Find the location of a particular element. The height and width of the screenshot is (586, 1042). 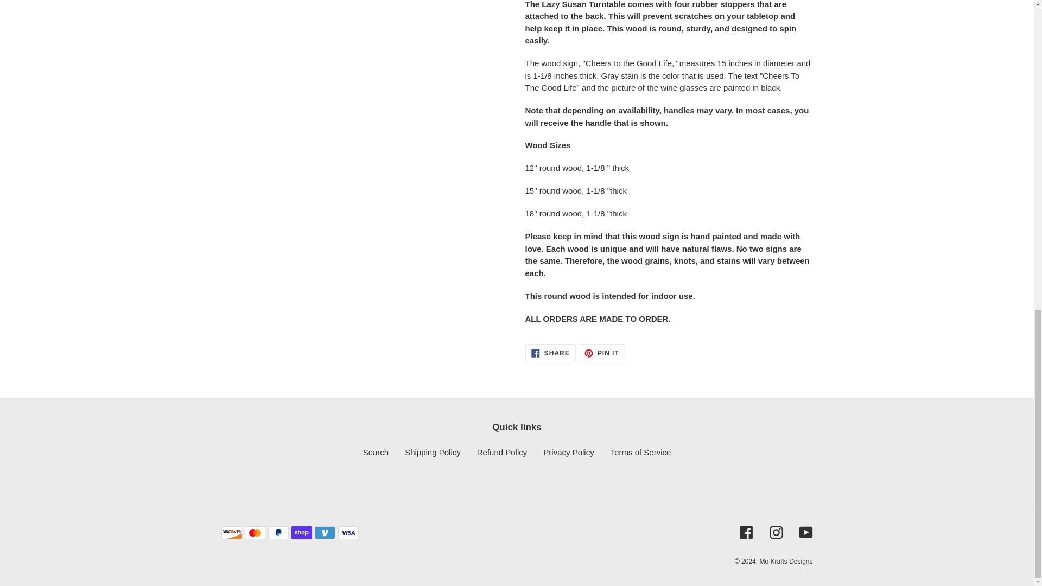

Refund Policy is located at coordinates (433, 453).